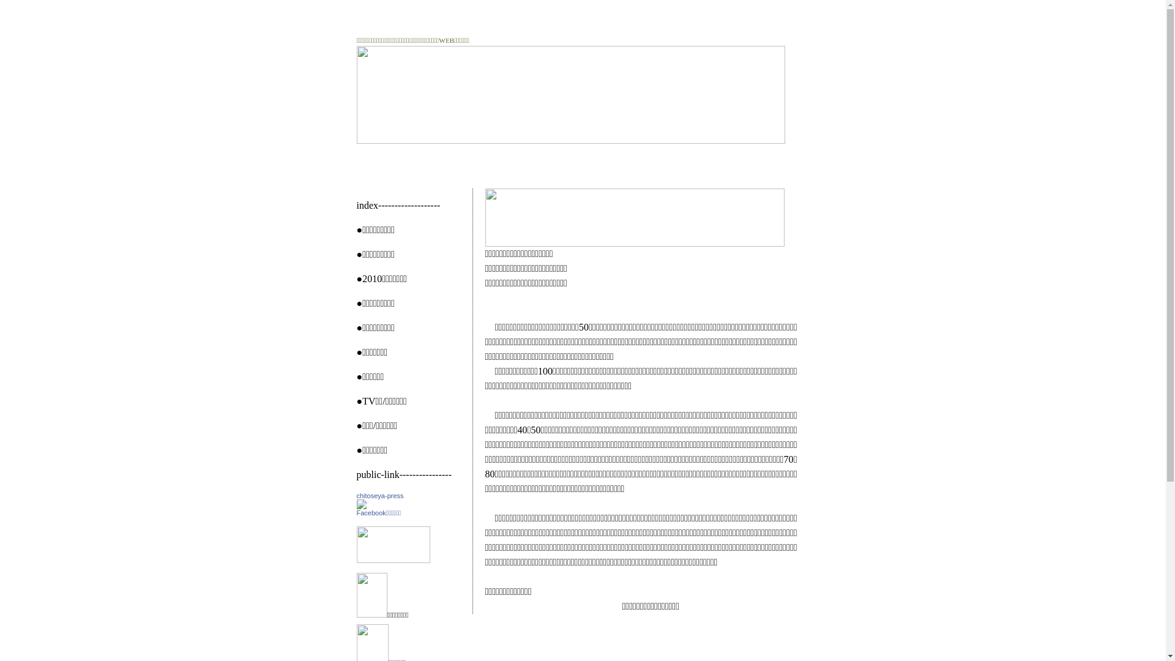 The image size is (1175, 661). What do you see at coordinates (379, 496) in the screenshot?
I see `chitoseya-press` at bounding box center [379, 496].